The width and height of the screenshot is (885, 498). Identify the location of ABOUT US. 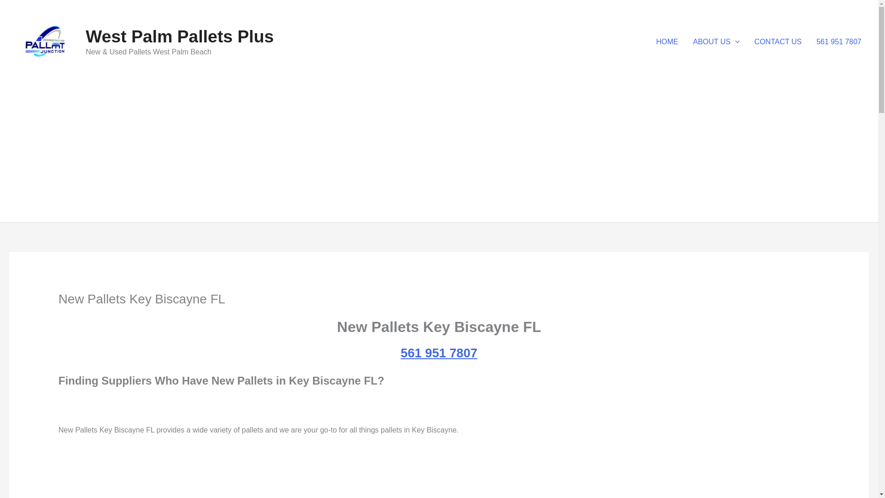
(716, 42).